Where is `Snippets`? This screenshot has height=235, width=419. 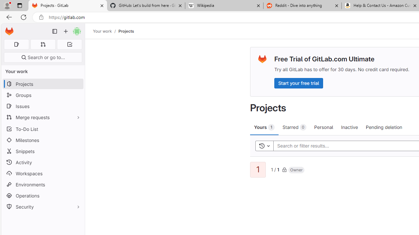 Snippets is located at coordinates (43, 151).